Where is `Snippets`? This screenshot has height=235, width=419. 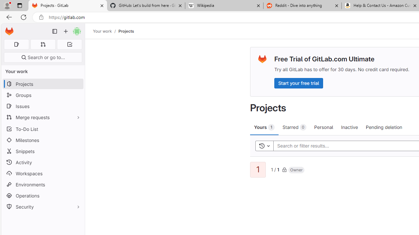 Snippets is located at coordinates (43, 151).